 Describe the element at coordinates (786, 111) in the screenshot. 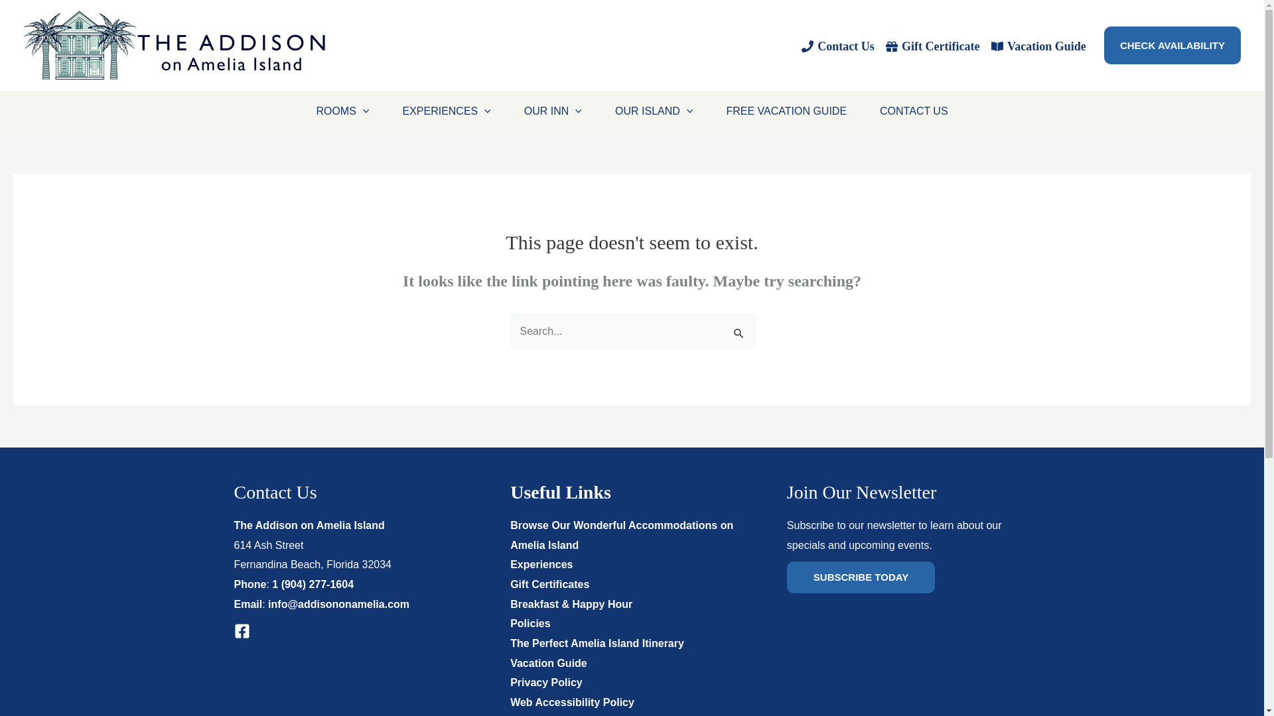

I see `FREE VACATION GUIDE` at that location.